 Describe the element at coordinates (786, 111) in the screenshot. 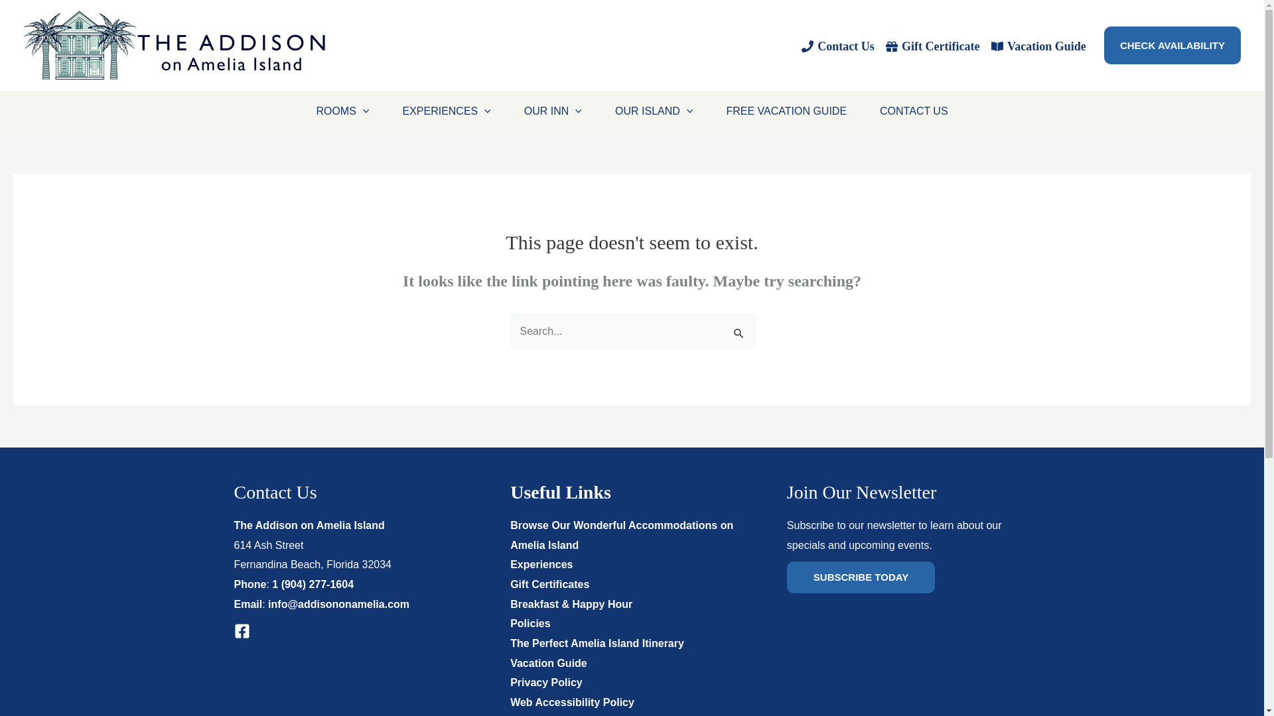

I see `FREE VACATION GUIDE` at that location.